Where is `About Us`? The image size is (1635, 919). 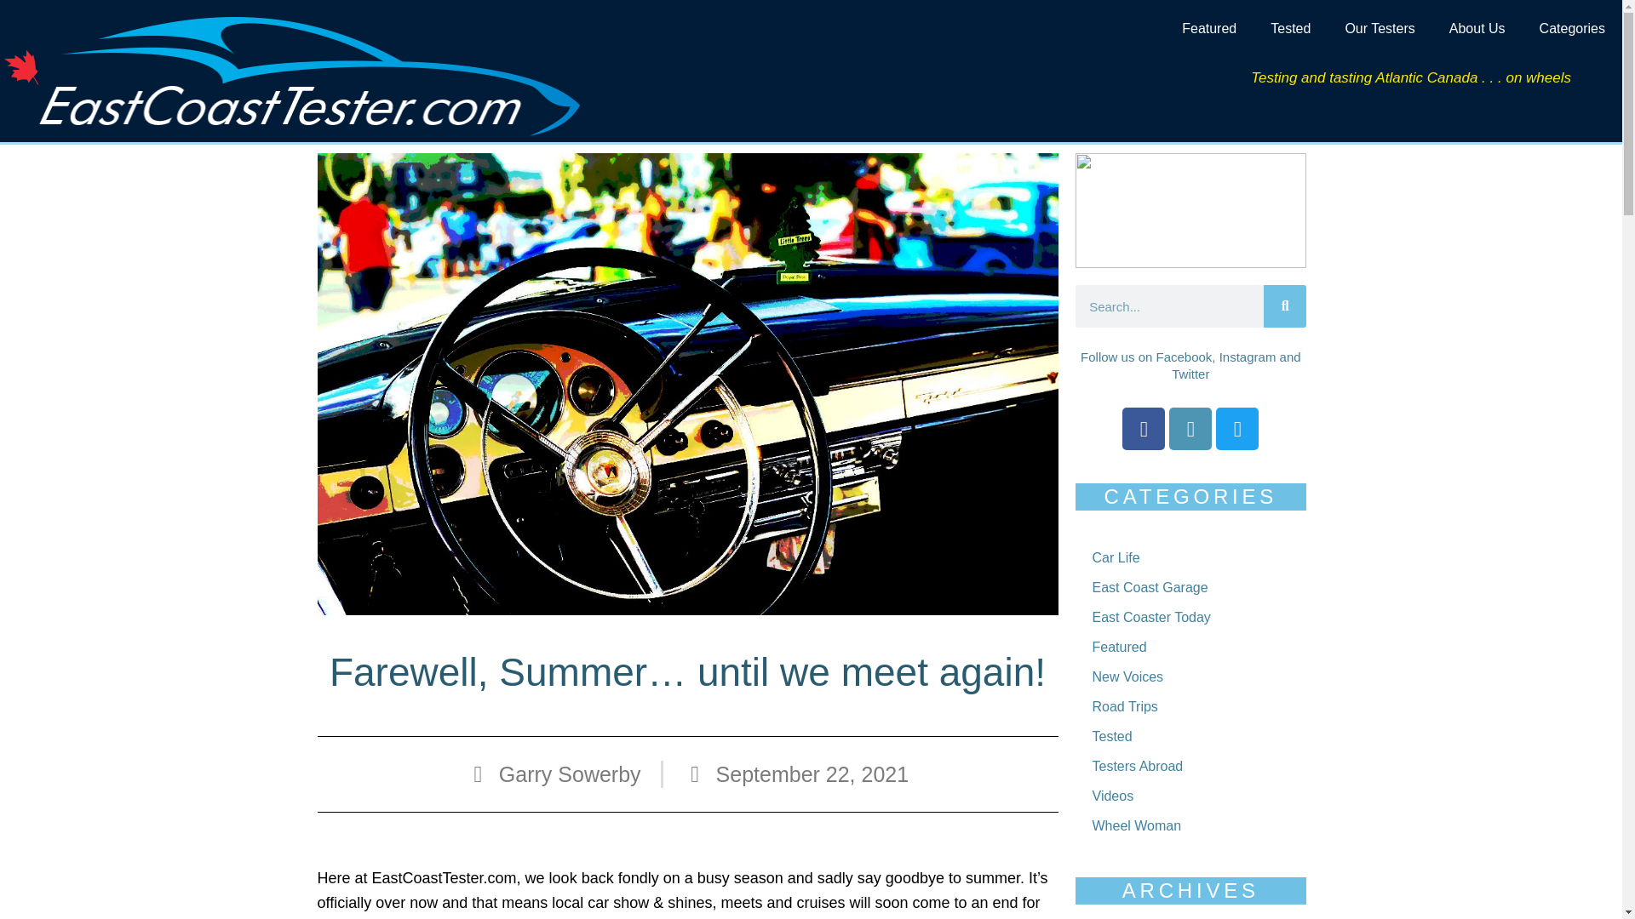
About Us is located at coordinates (1477, 29).